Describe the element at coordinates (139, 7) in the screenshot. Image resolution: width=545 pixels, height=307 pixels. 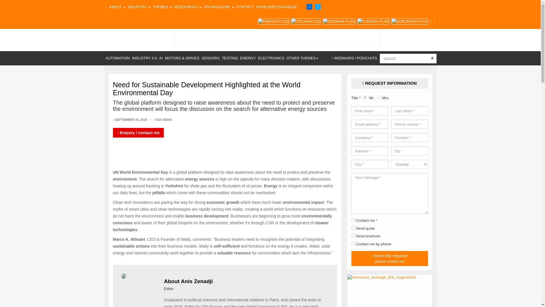
I see `Industry` at that location.